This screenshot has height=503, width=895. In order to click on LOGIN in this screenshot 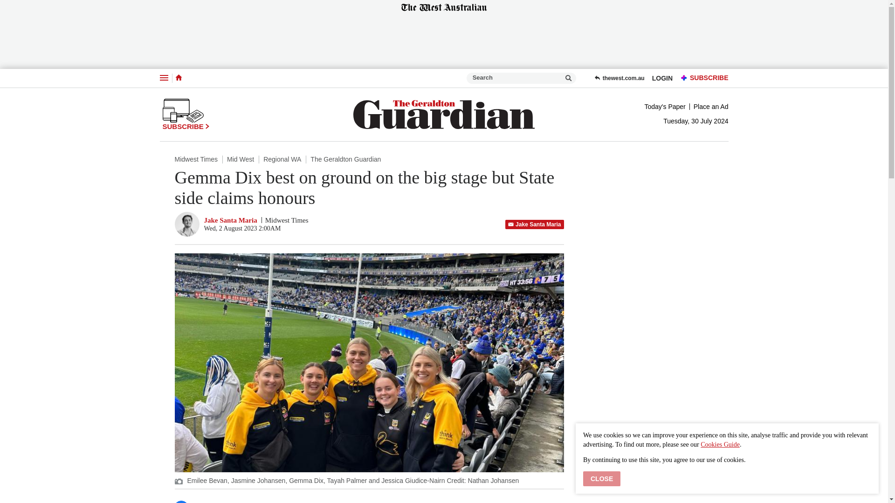, I will do `click(662, 78)`.